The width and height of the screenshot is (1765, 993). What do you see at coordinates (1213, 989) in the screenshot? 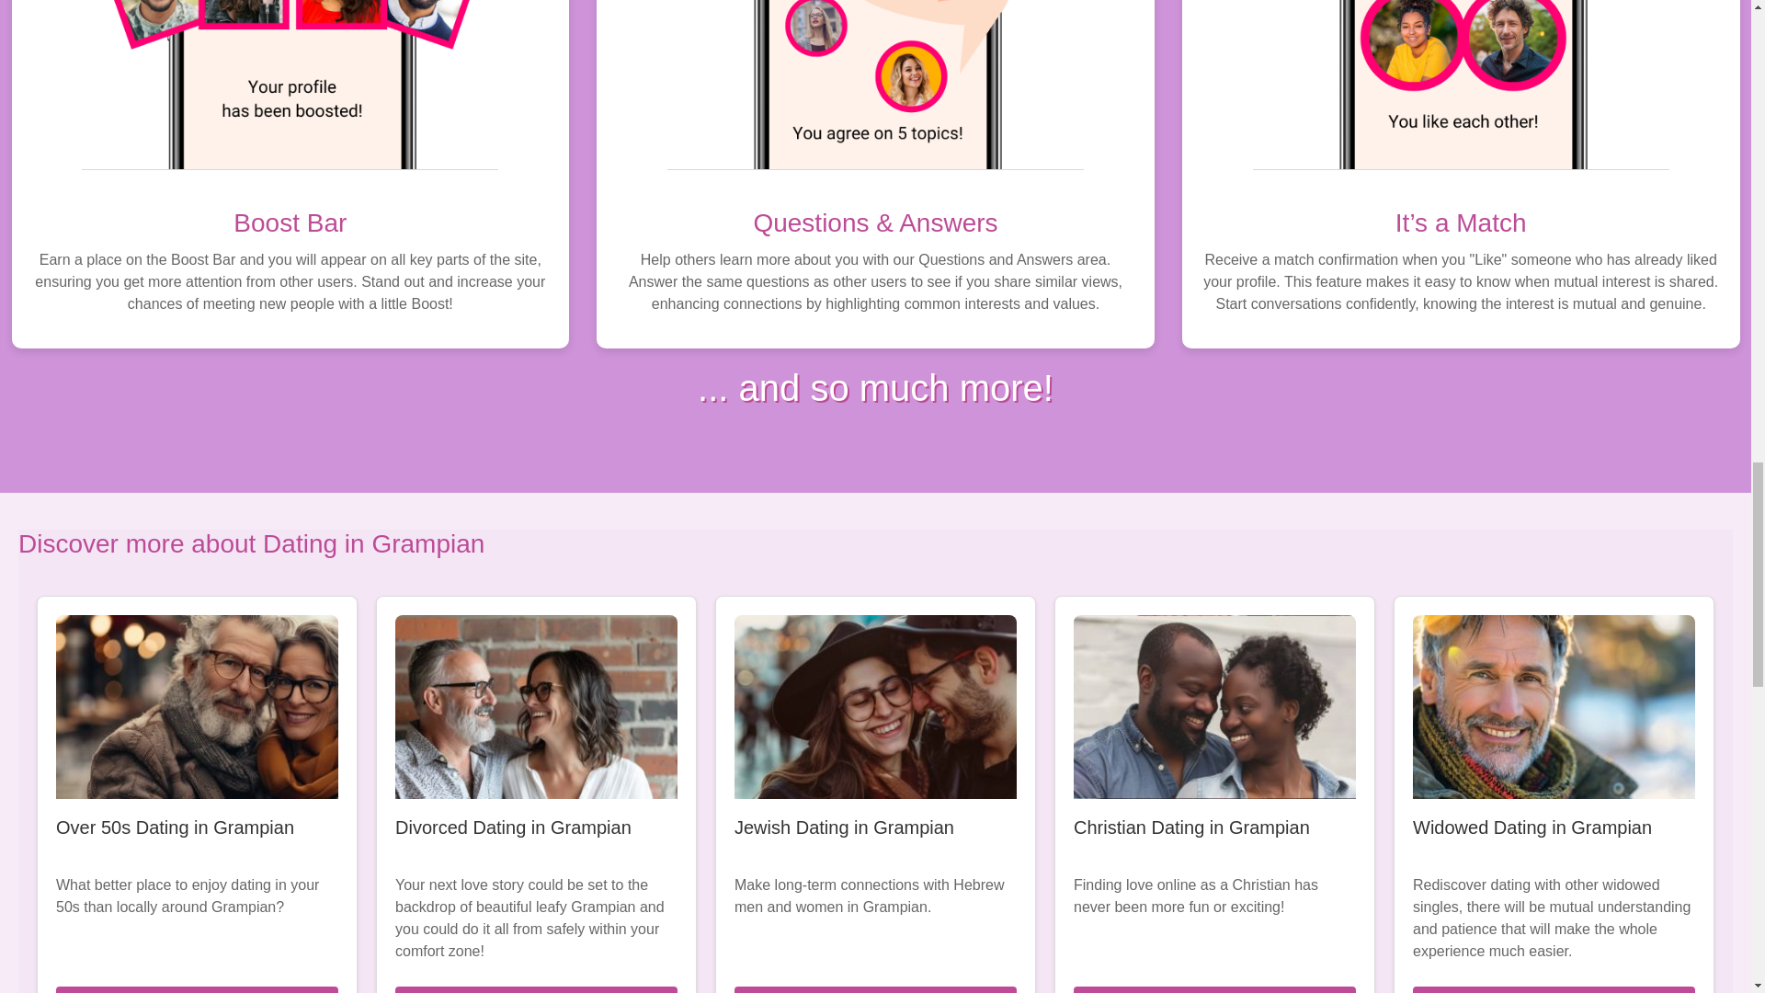
I see `Read more` at bounding box center [1213, 989].